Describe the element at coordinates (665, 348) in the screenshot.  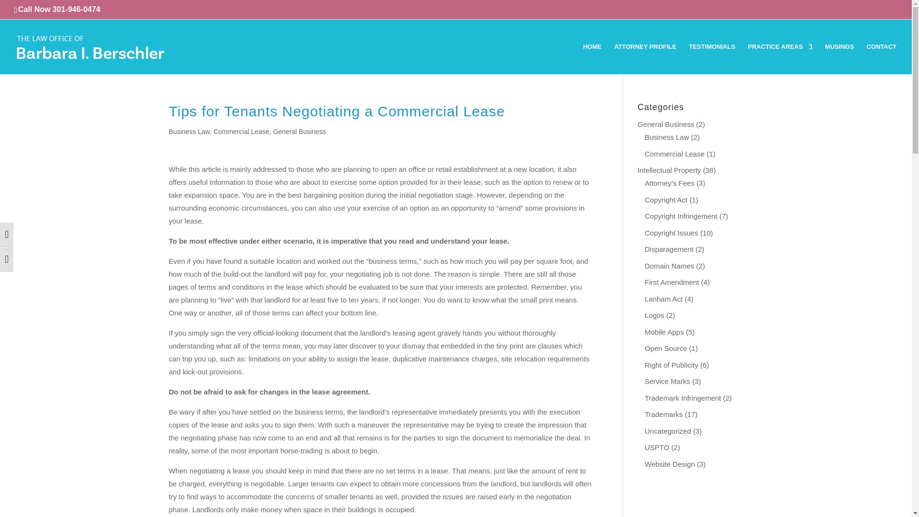
I see `Open Source` at that location.